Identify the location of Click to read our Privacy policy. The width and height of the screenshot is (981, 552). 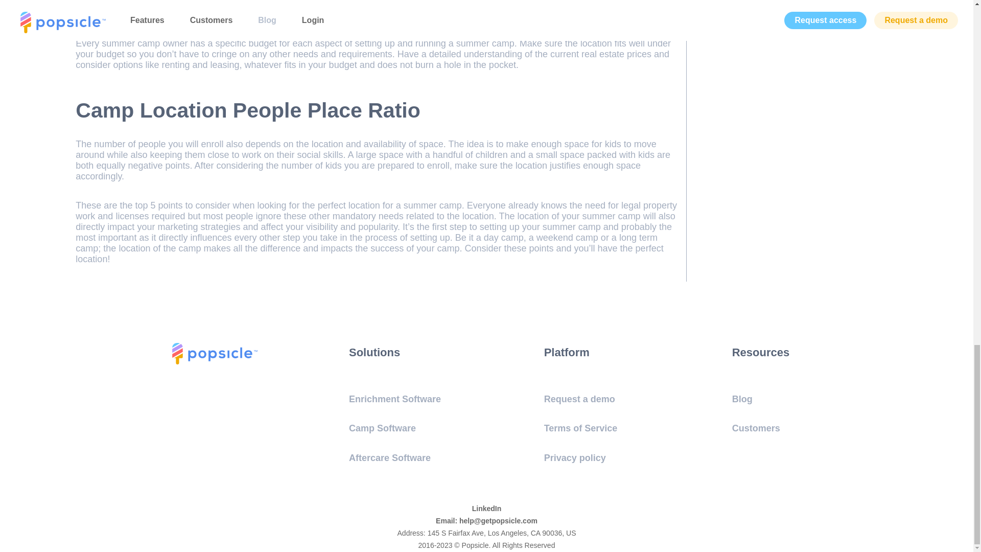
(575, 458).